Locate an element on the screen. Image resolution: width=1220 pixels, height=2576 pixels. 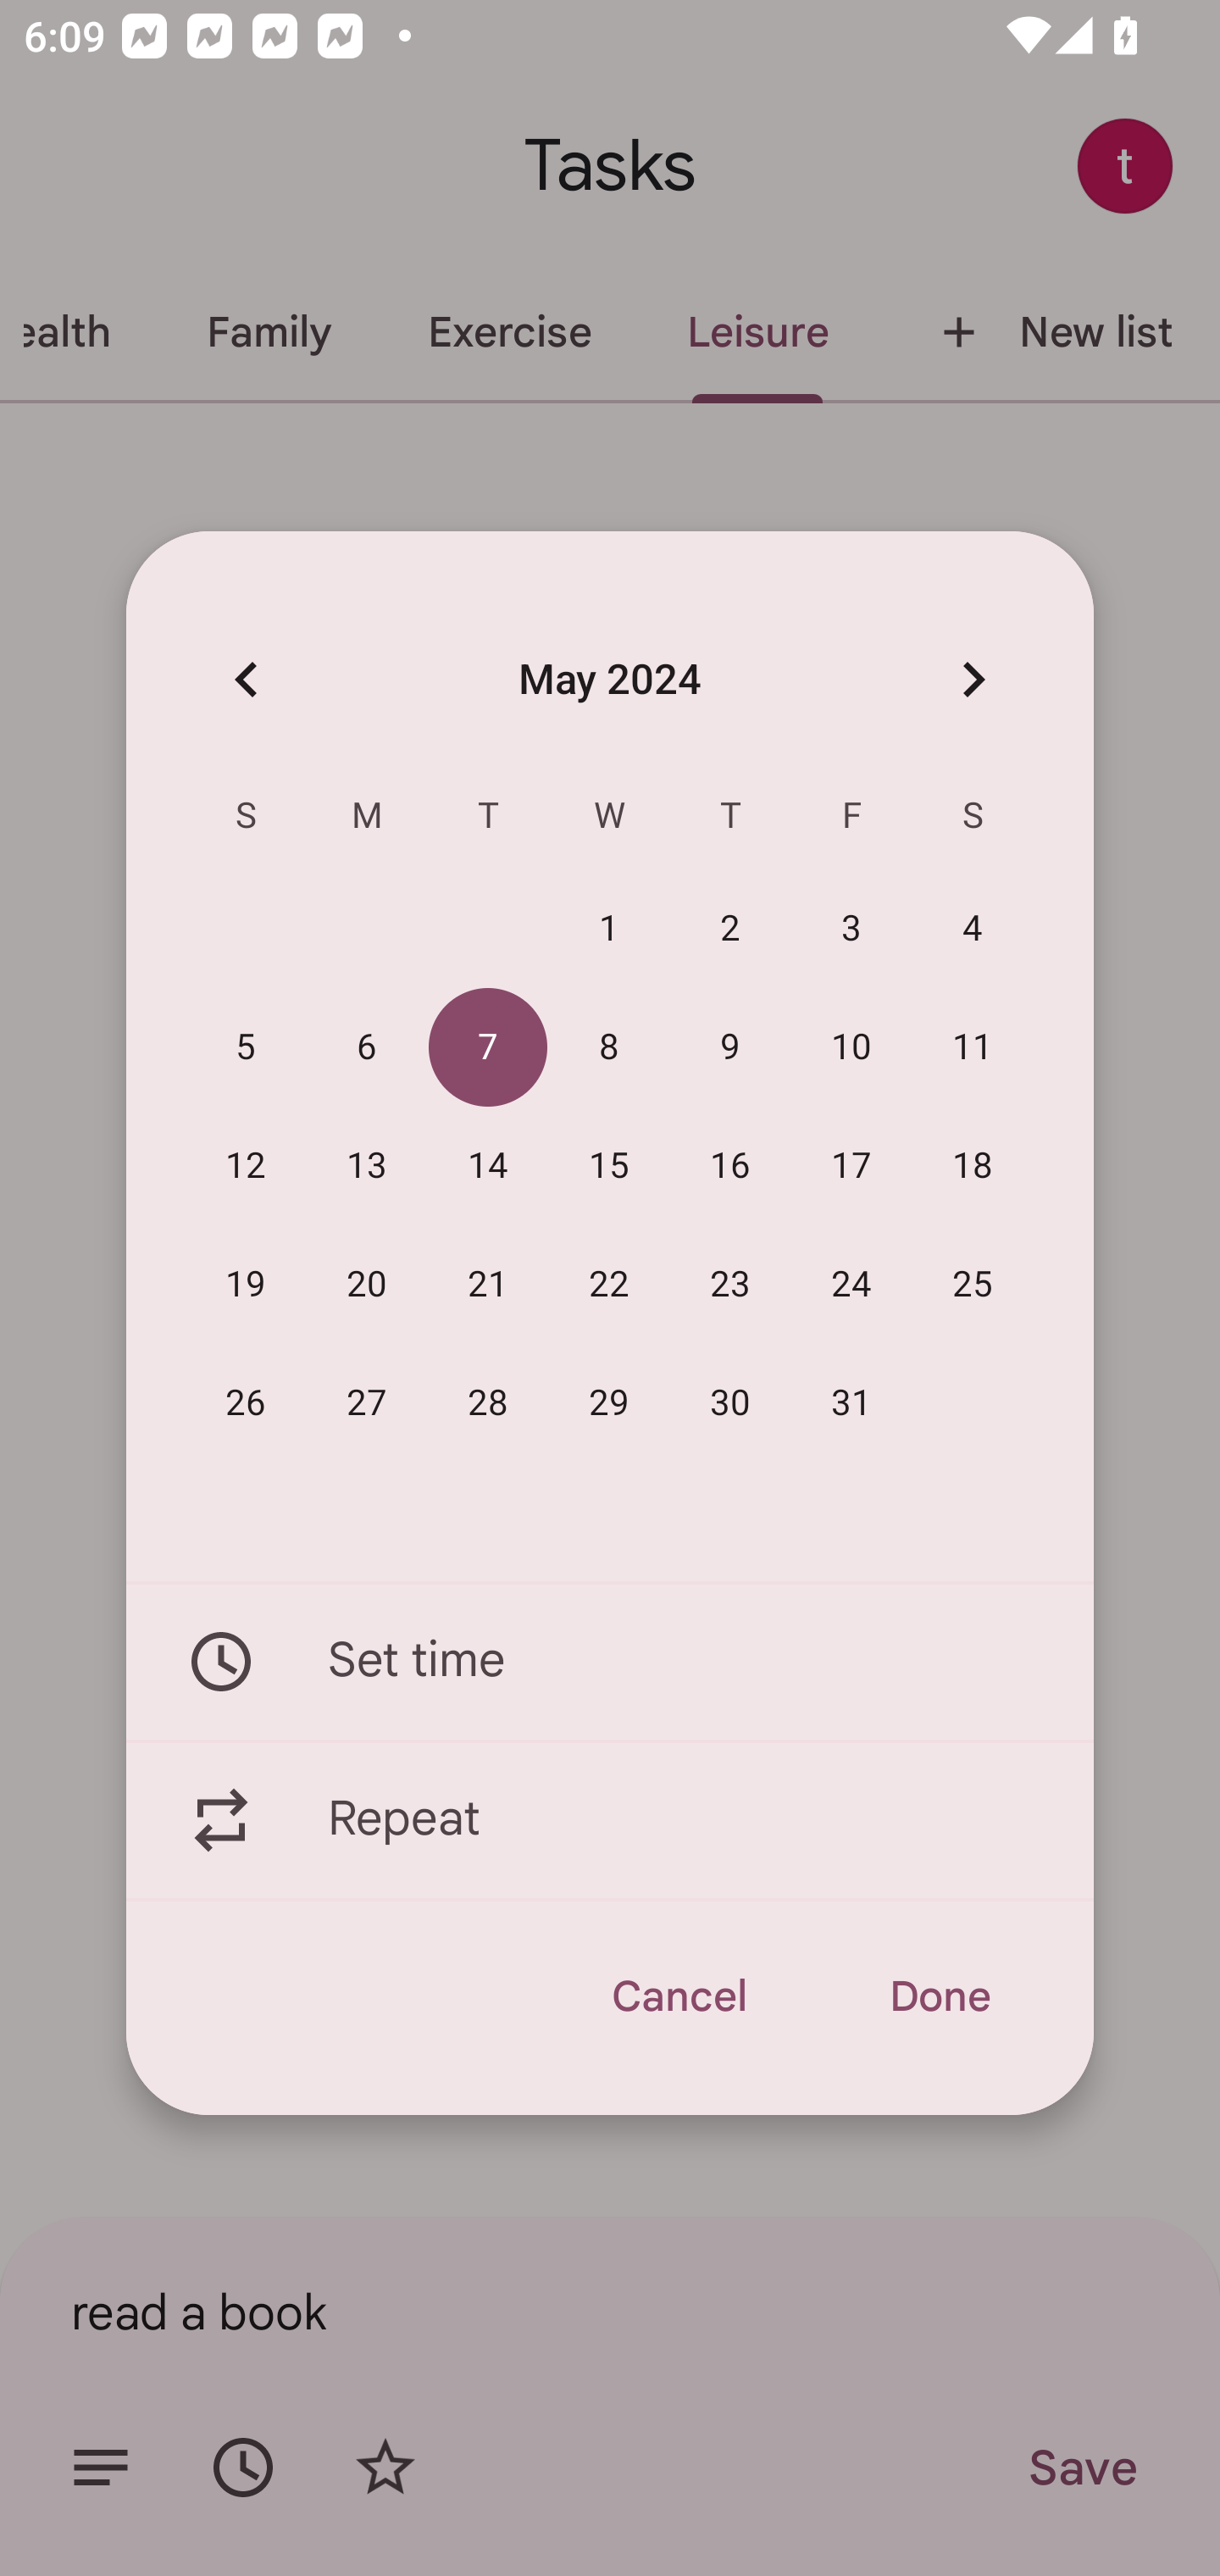
Done is located at coordinates (939, 1996).